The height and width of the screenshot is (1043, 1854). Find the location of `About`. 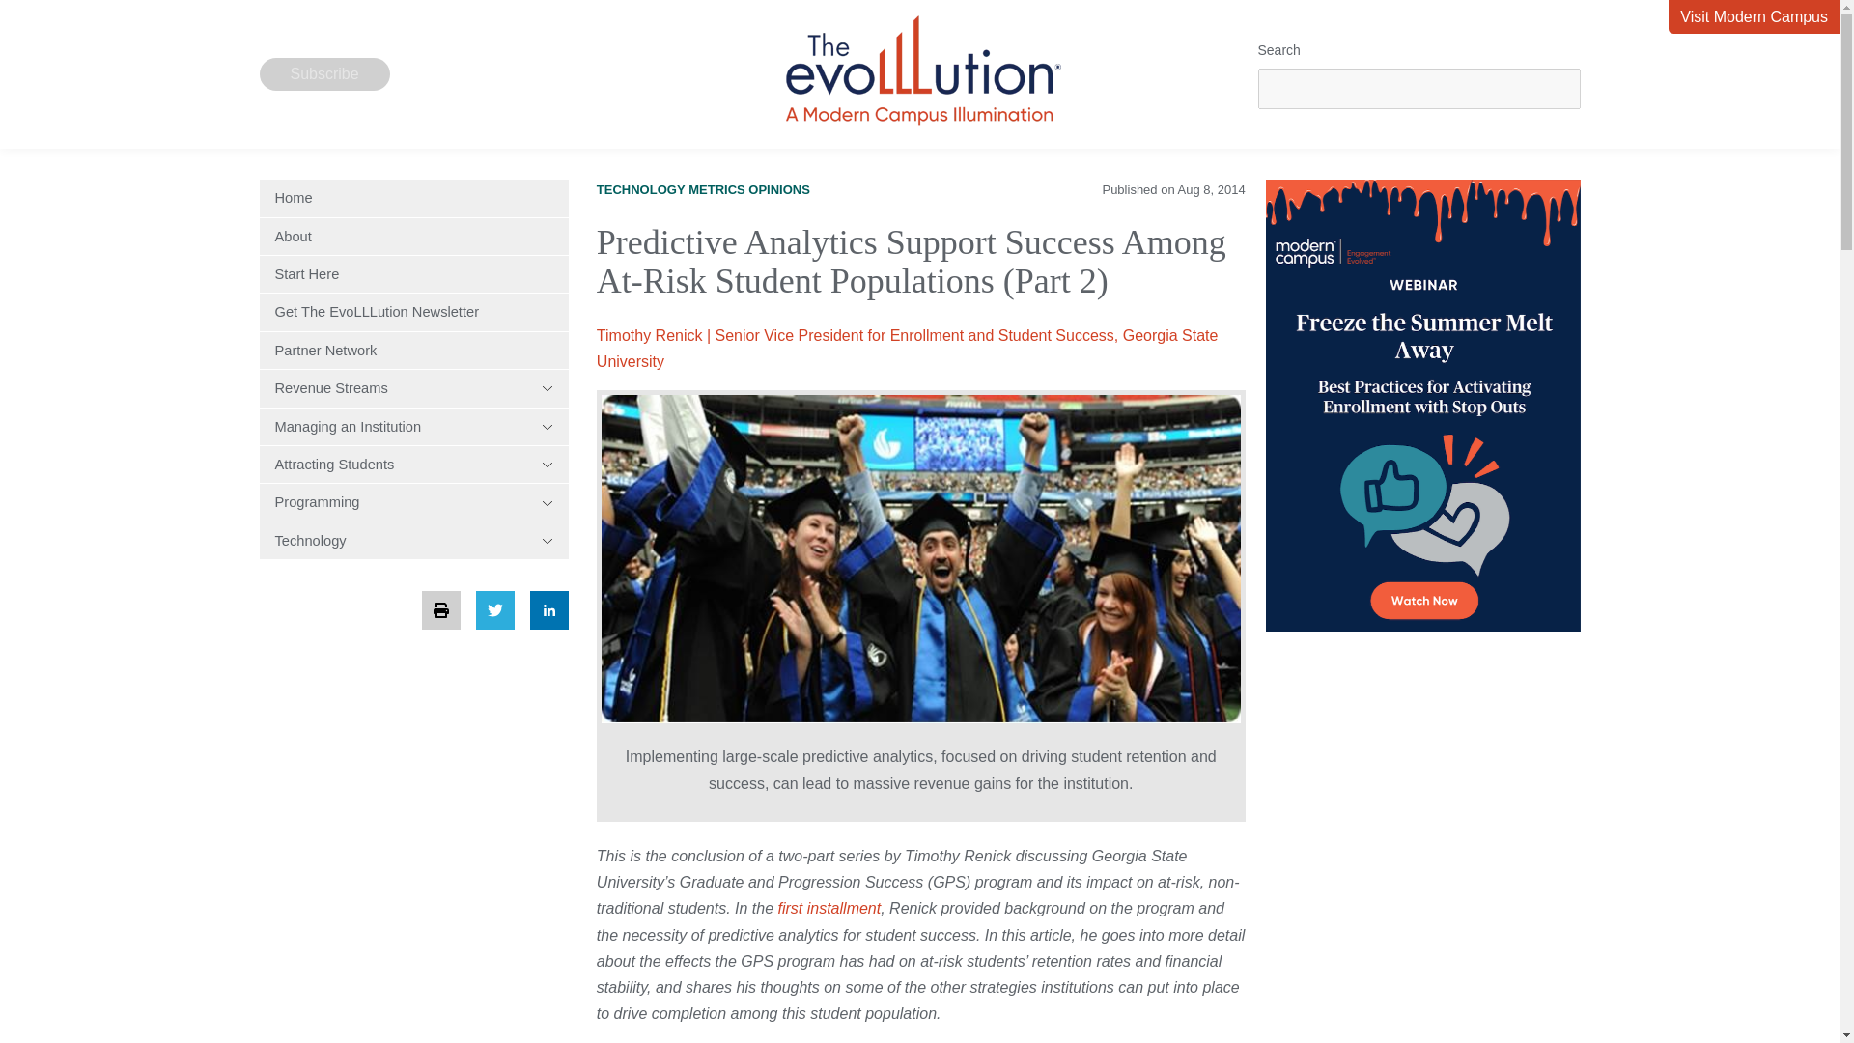

About is located at coordinates (413, 236).